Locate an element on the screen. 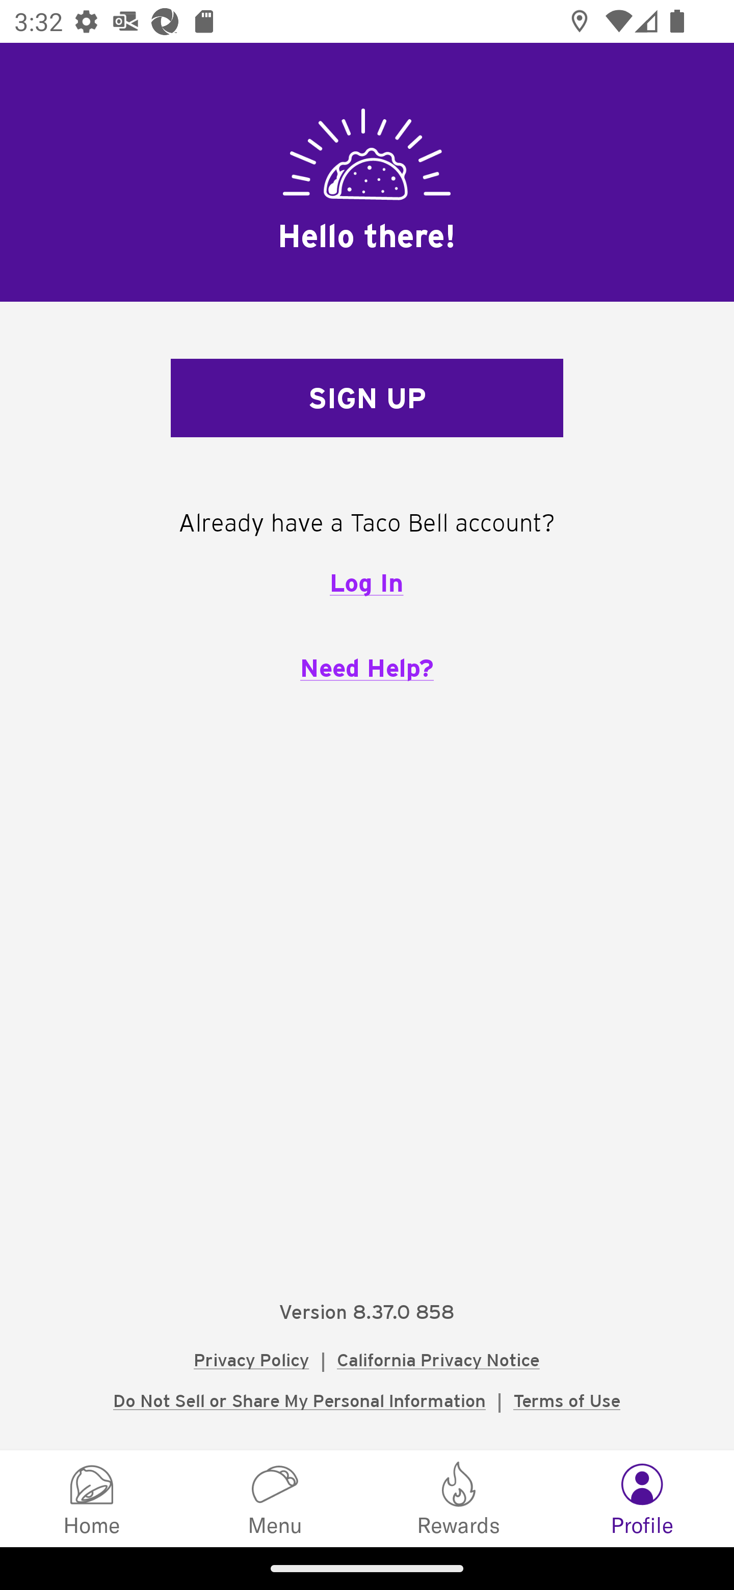 The height and width of the screenshot is (1590, 734). California Privacy Notice is located at coordinates (438, 1360).